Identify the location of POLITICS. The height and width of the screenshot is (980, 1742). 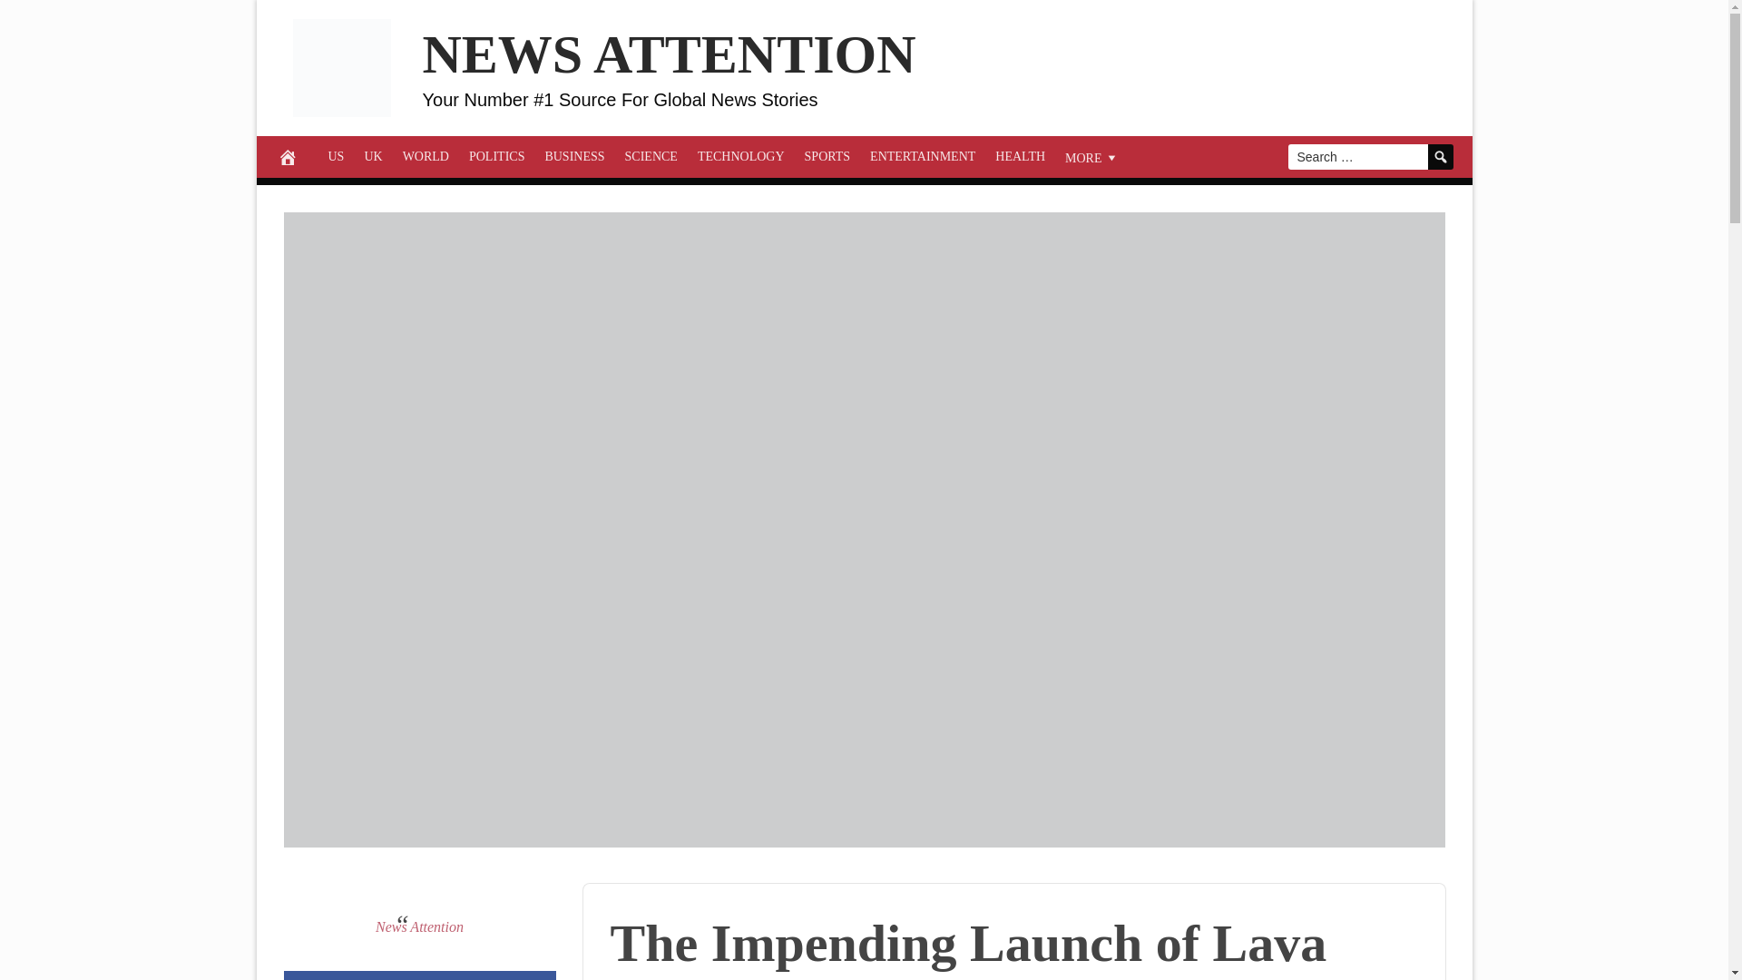
(497, 156).